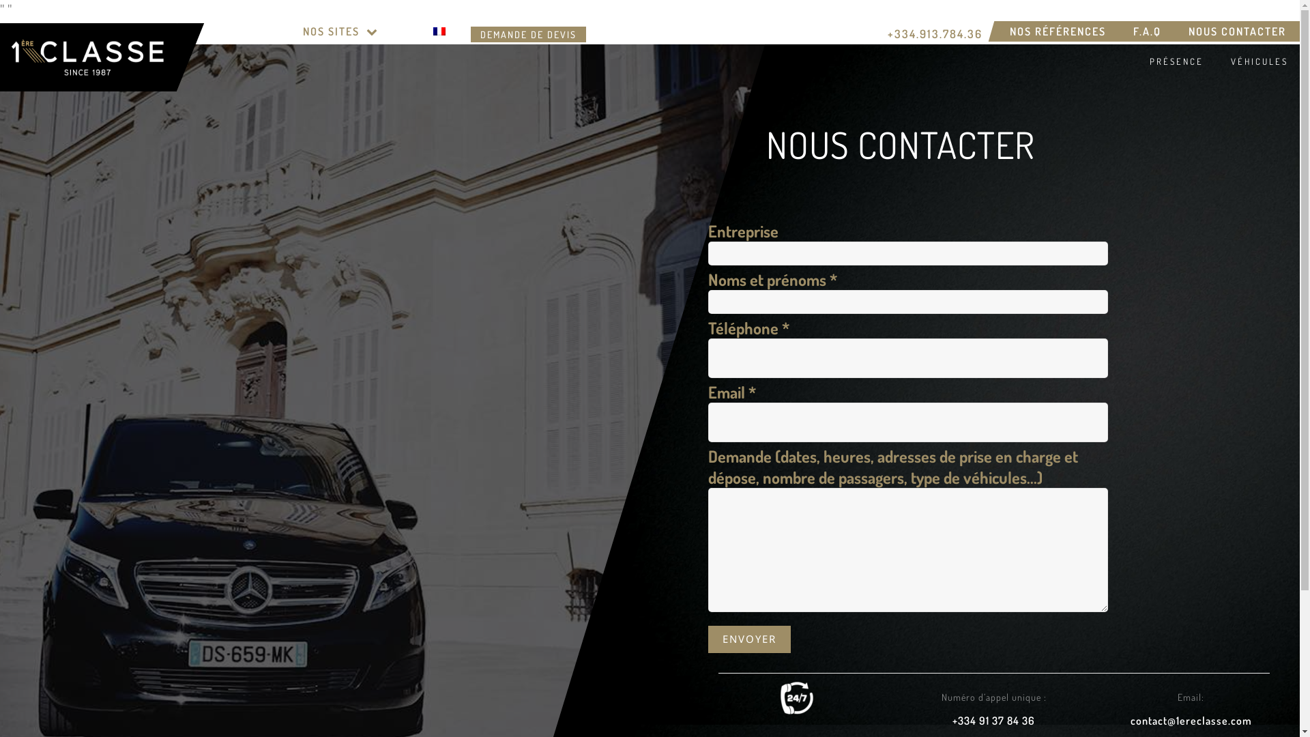  I want to click on F.A.Q, so click(1148, 31).